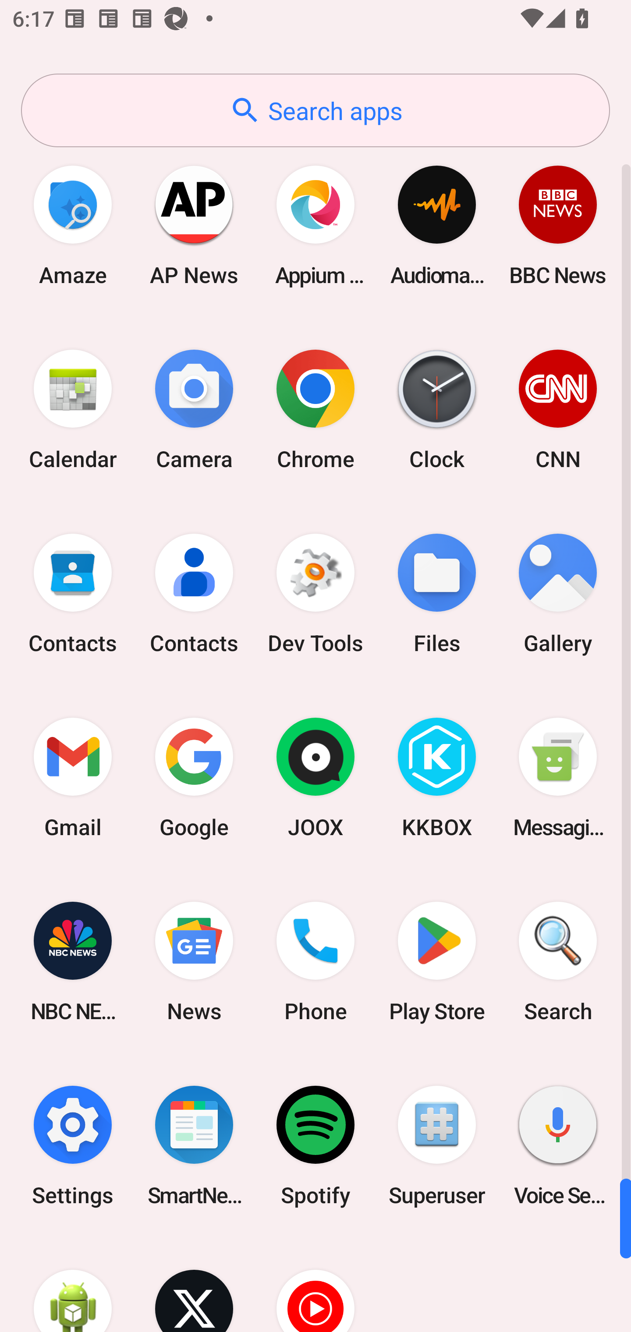 The width and height of the screenshot is (631, 1332). I want to click on Spotify, so click(315, 1145).